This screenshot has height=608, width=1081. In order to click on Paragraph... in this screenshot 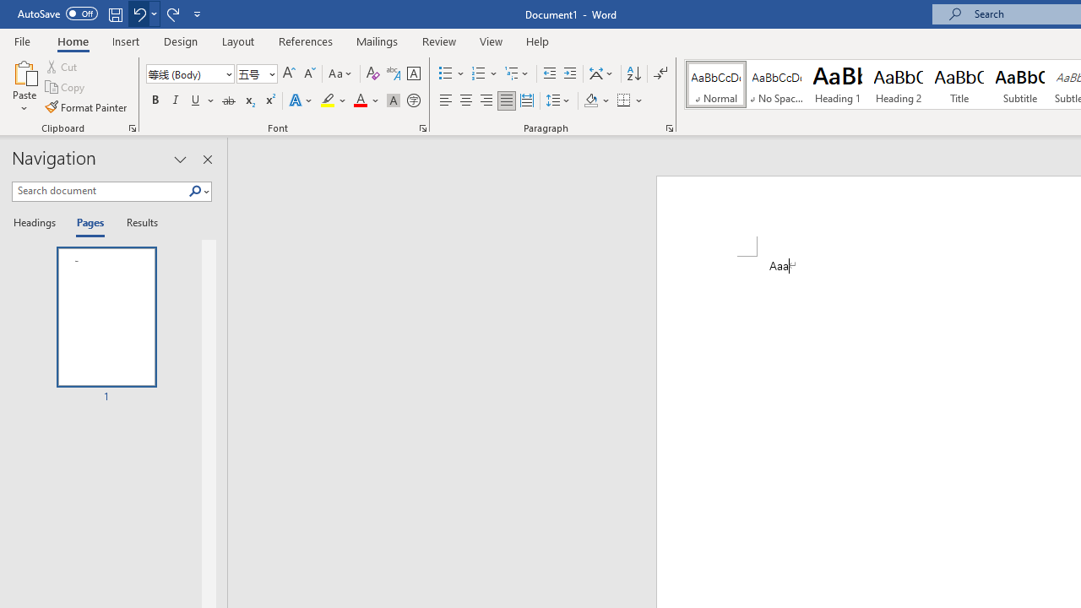, I will do `click(669, 128)`.